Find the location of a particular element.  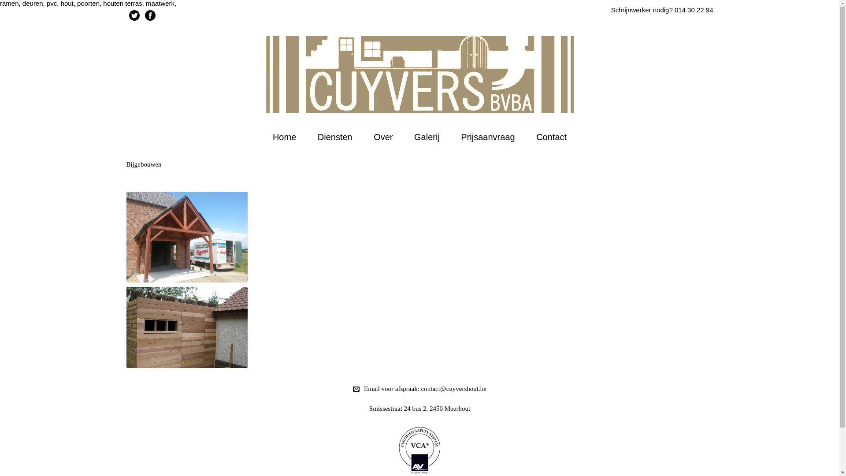

Galerij is located at coordinates (427, 137).